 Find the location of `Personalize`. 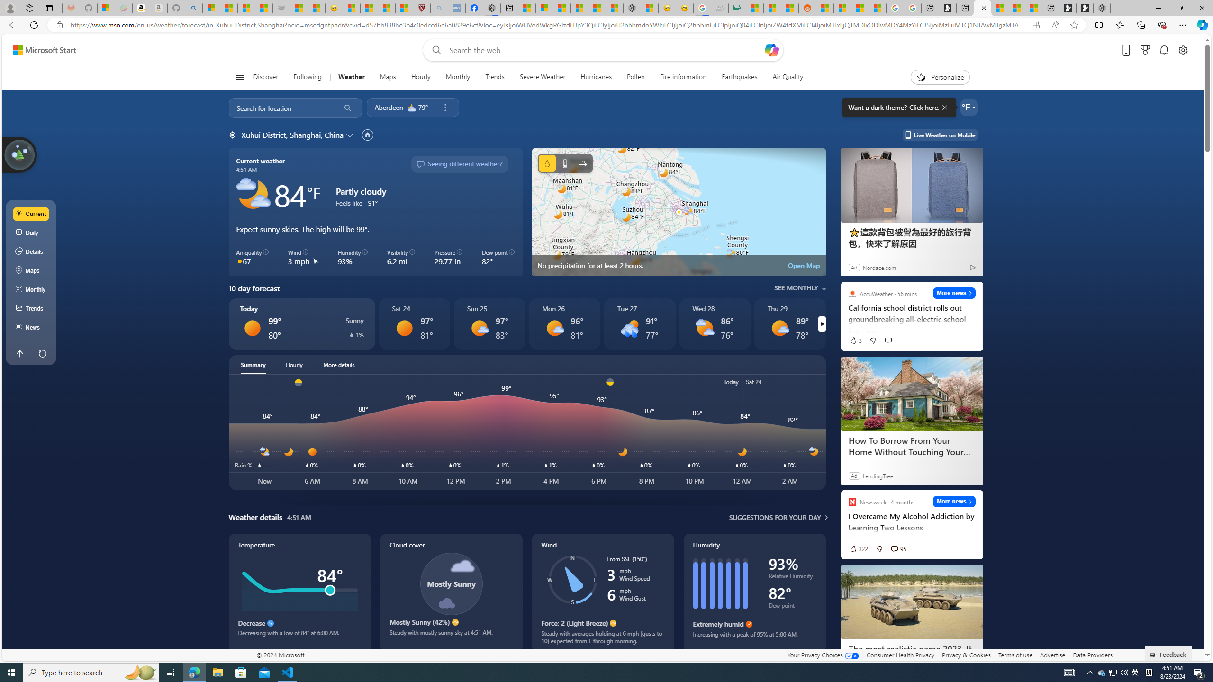

Personalize is located at coordinates (940, 77).